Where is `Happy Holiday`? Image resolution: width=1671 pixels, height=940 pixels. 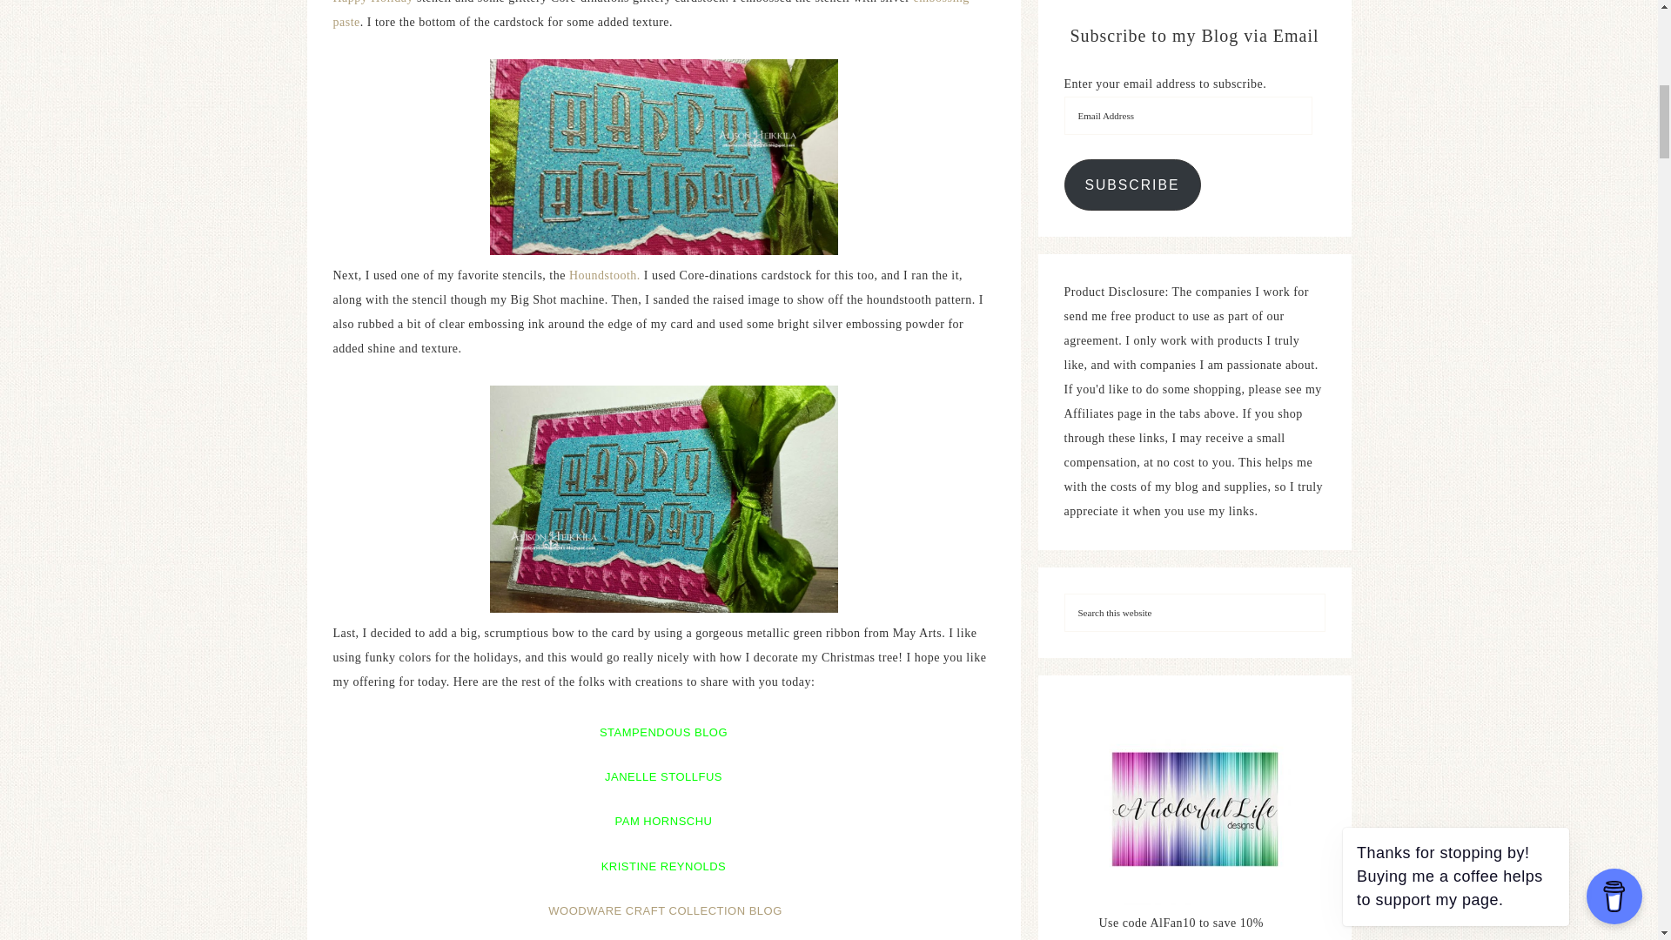
Happy Holiday is located at coordinates (372, 2).